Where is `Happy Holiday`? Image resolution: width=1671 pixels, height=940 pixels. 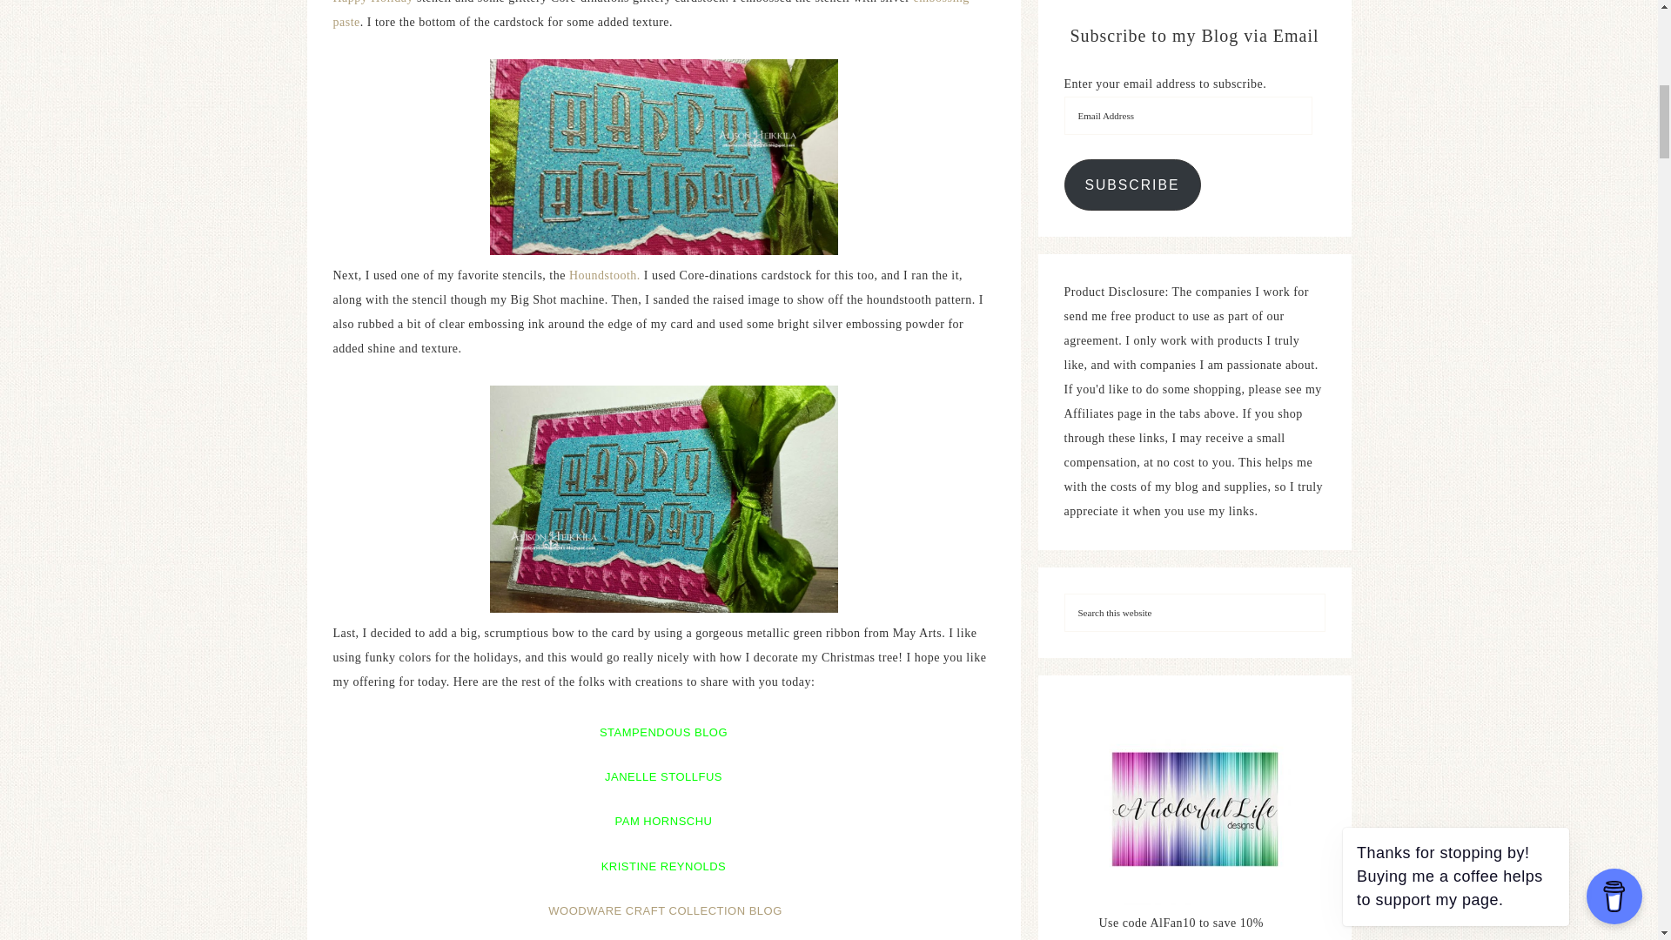
Happy Holiday is located at coordinates (372, 2).